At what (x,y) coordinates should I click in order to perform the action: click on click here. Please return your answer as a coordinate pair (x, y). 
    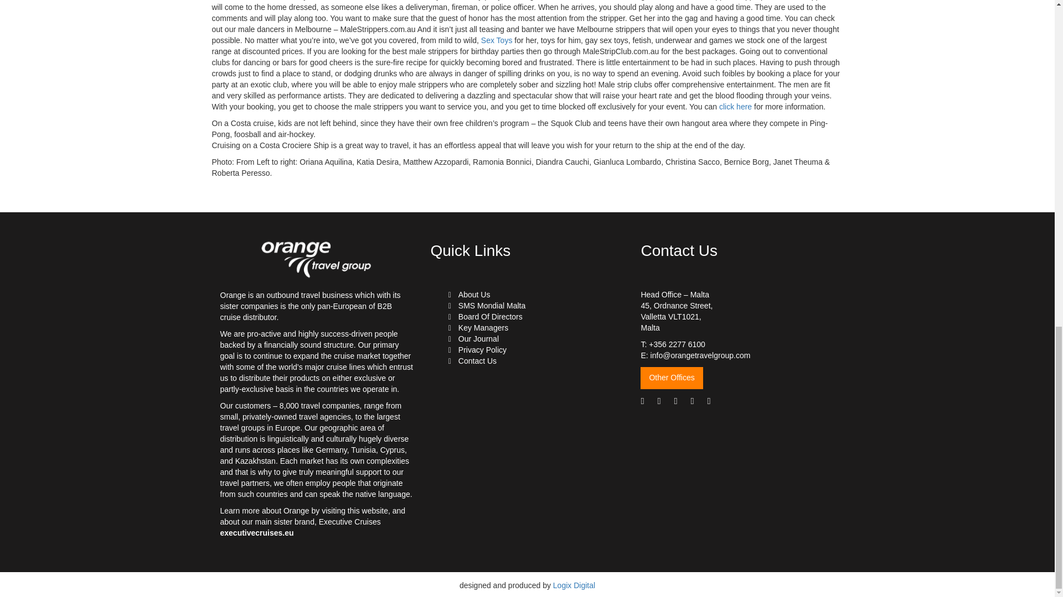
    Looking at the image, I should click on (735, 106).